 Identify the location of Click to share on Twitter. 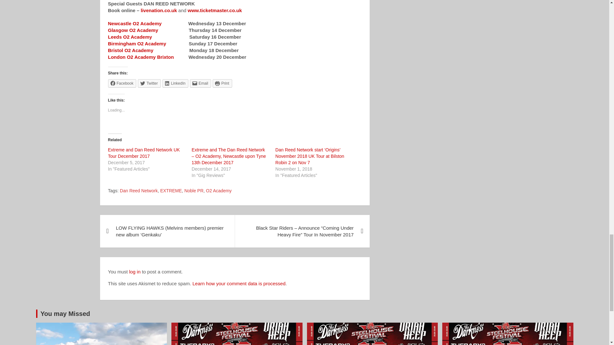
(149, 83).